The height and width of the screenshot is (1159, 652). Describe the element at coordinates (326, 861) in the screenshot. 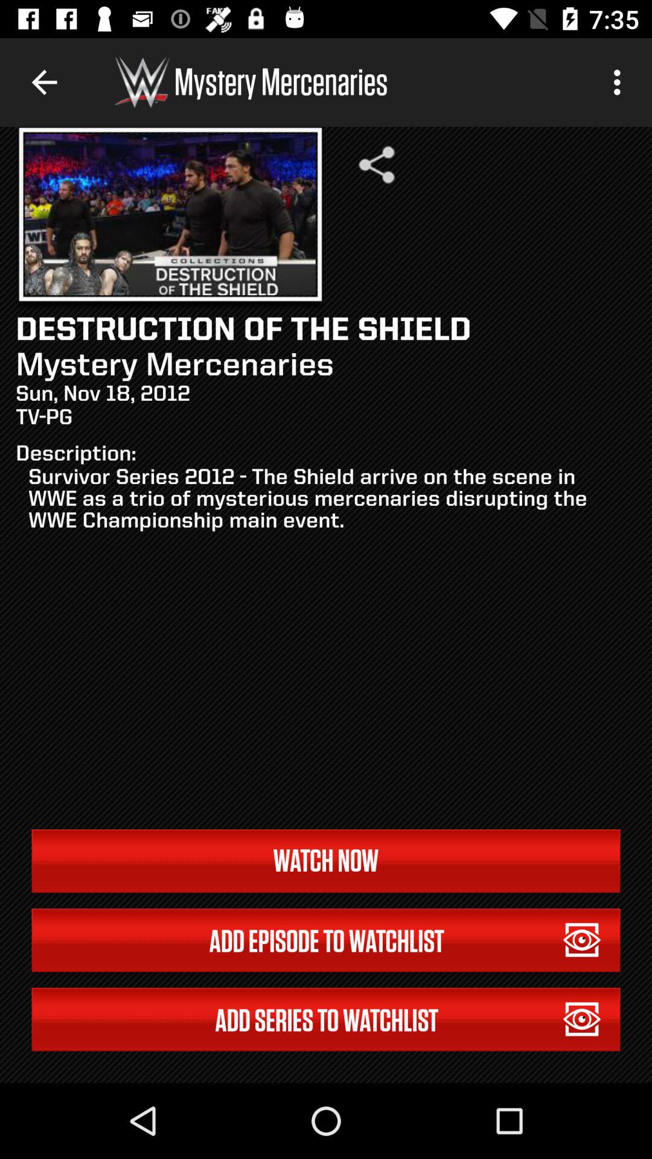

I see `turn off the item above add episode to` at that location.